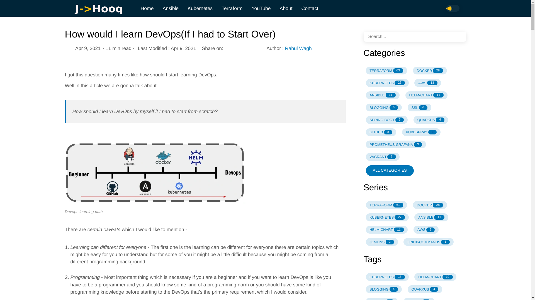 The width and height of the screenshot is (535, 300). Describe the element at coordinates (147, 8) in the screenshot. I see `Home` at that location.